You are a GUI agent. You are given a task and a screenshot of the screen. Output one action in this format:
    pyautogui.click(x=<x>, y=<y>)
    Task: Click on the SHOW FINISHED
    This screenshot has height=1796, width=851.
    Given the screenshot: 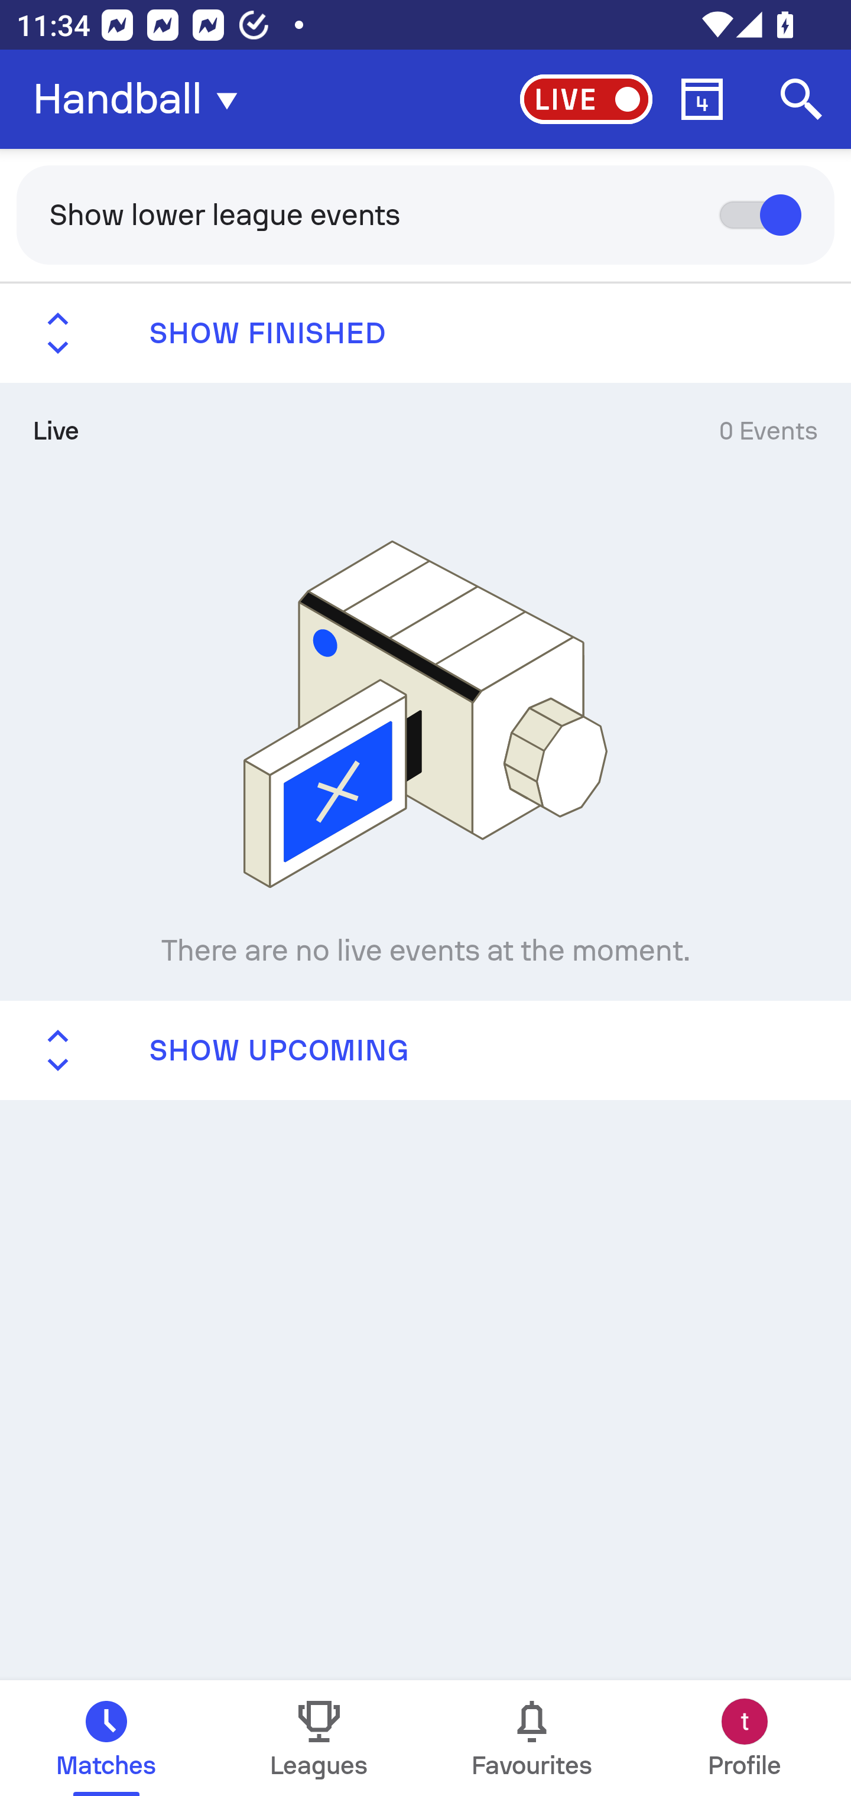 What is the action you would take?
    pyautogui.click(x=425, y=333)
    